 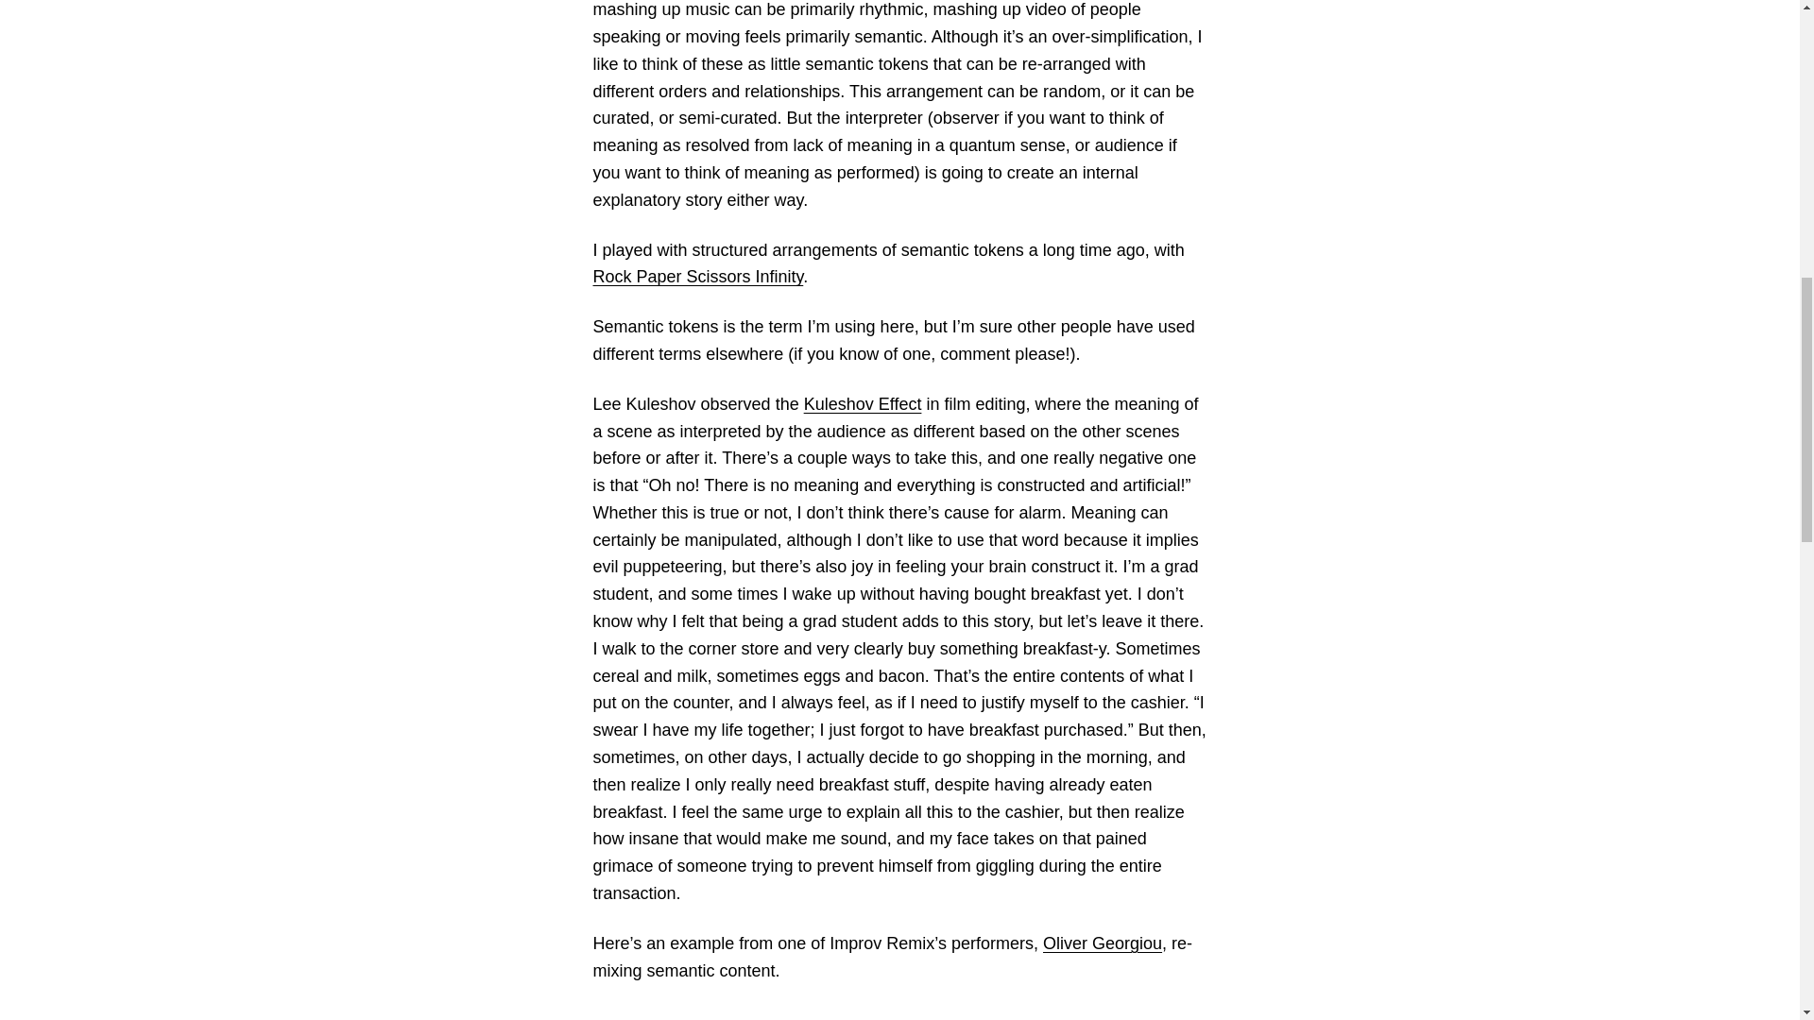 I want to click on Oliver Georgiou, so click(x=1103, y=943).